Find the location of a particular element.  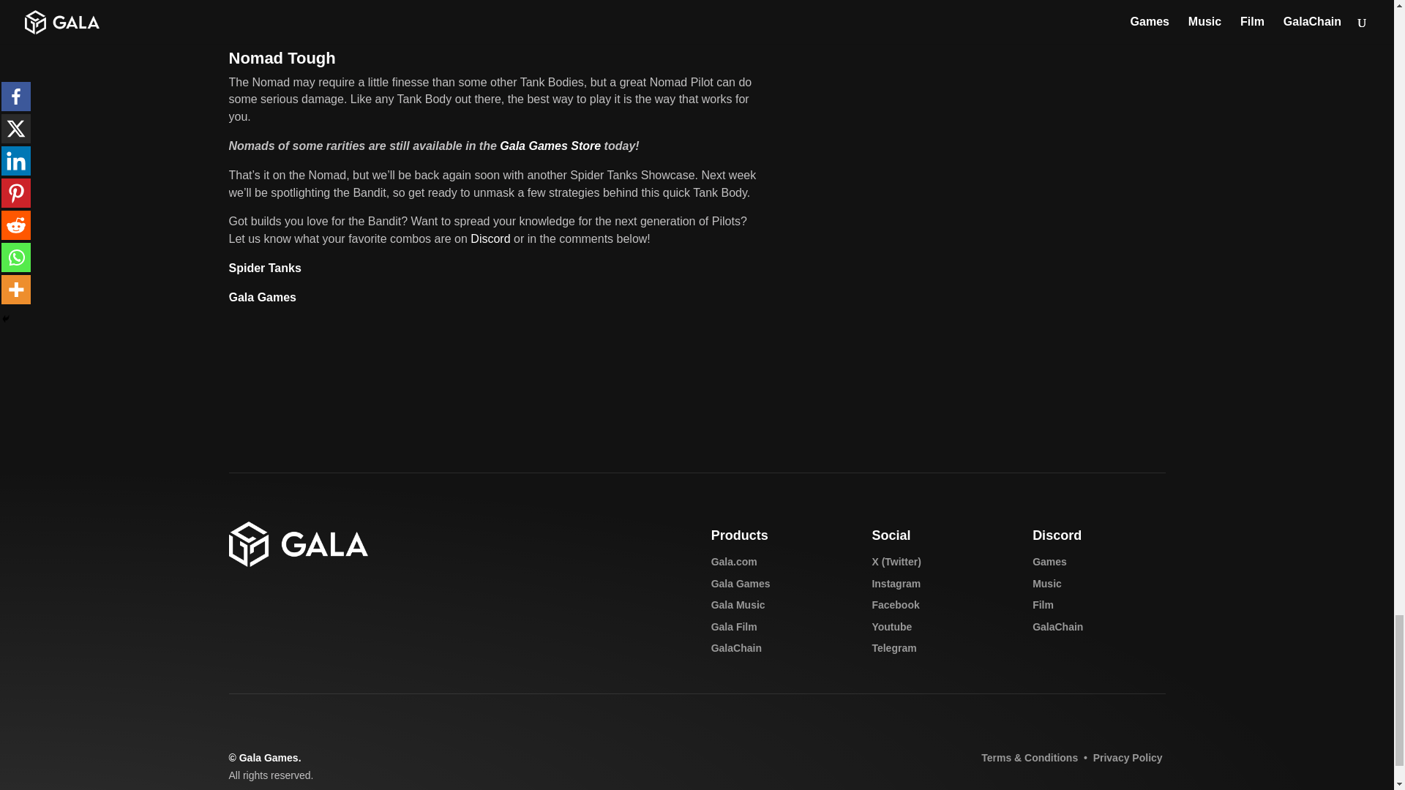

Gala Games is located at coordinates (262, 297).